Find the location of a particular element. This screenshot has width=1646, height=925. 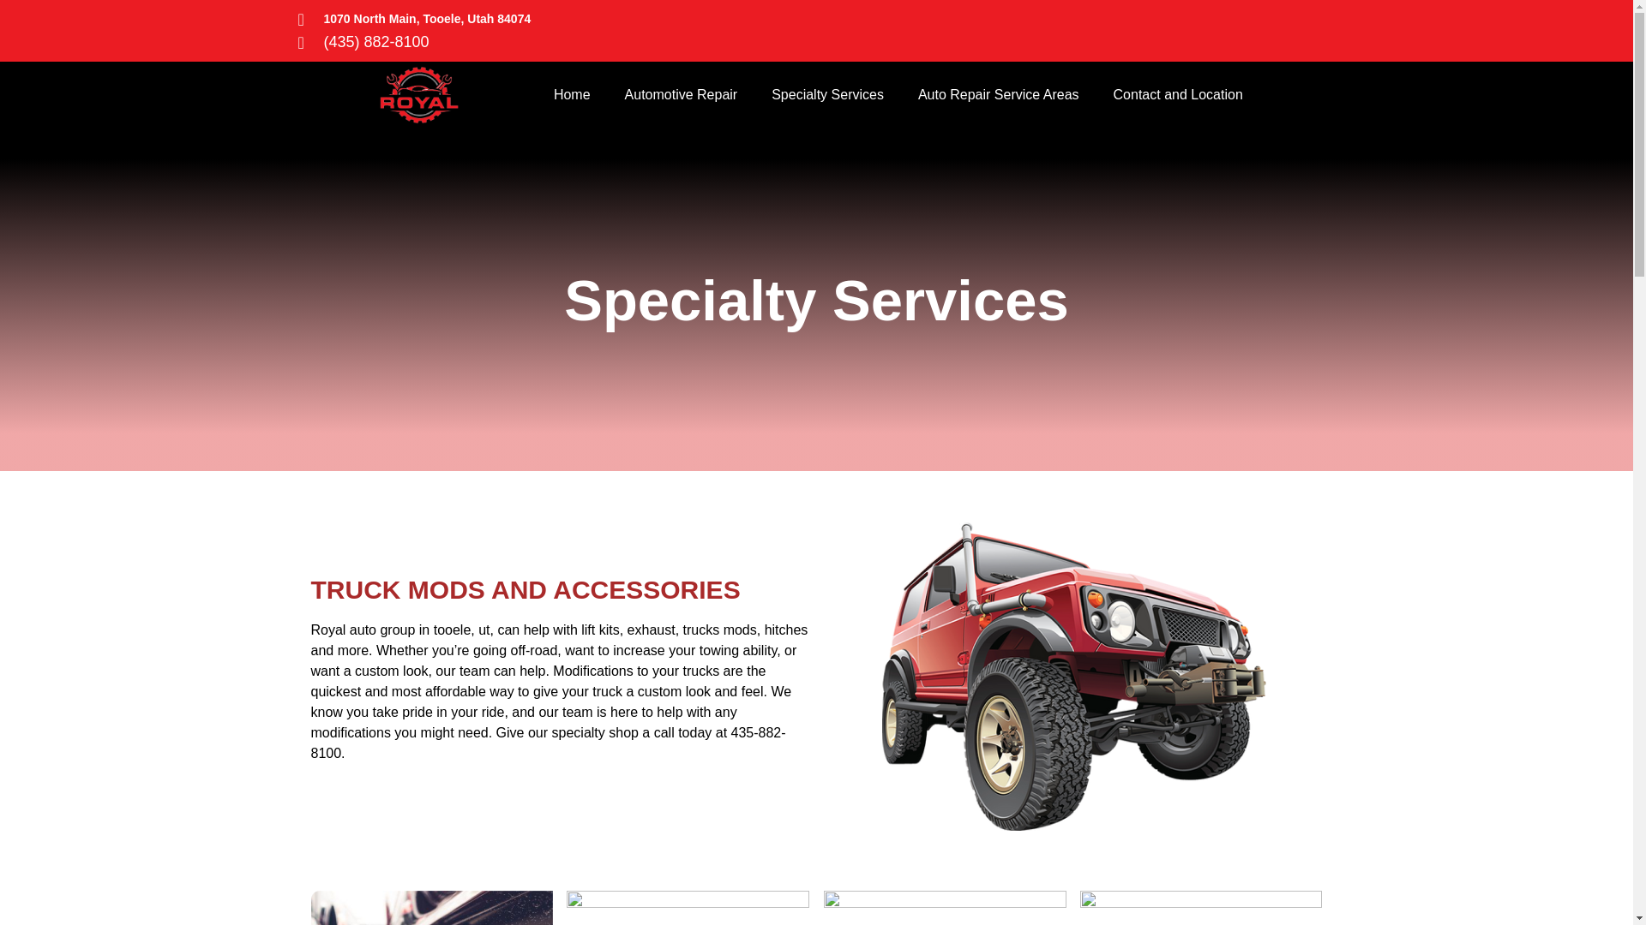

Home is located at coordinates (571, 95).